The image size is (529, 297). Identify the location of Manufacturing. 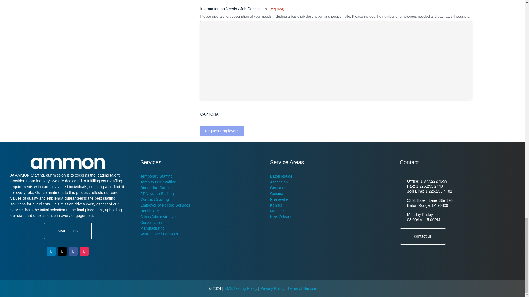
(152, 228).